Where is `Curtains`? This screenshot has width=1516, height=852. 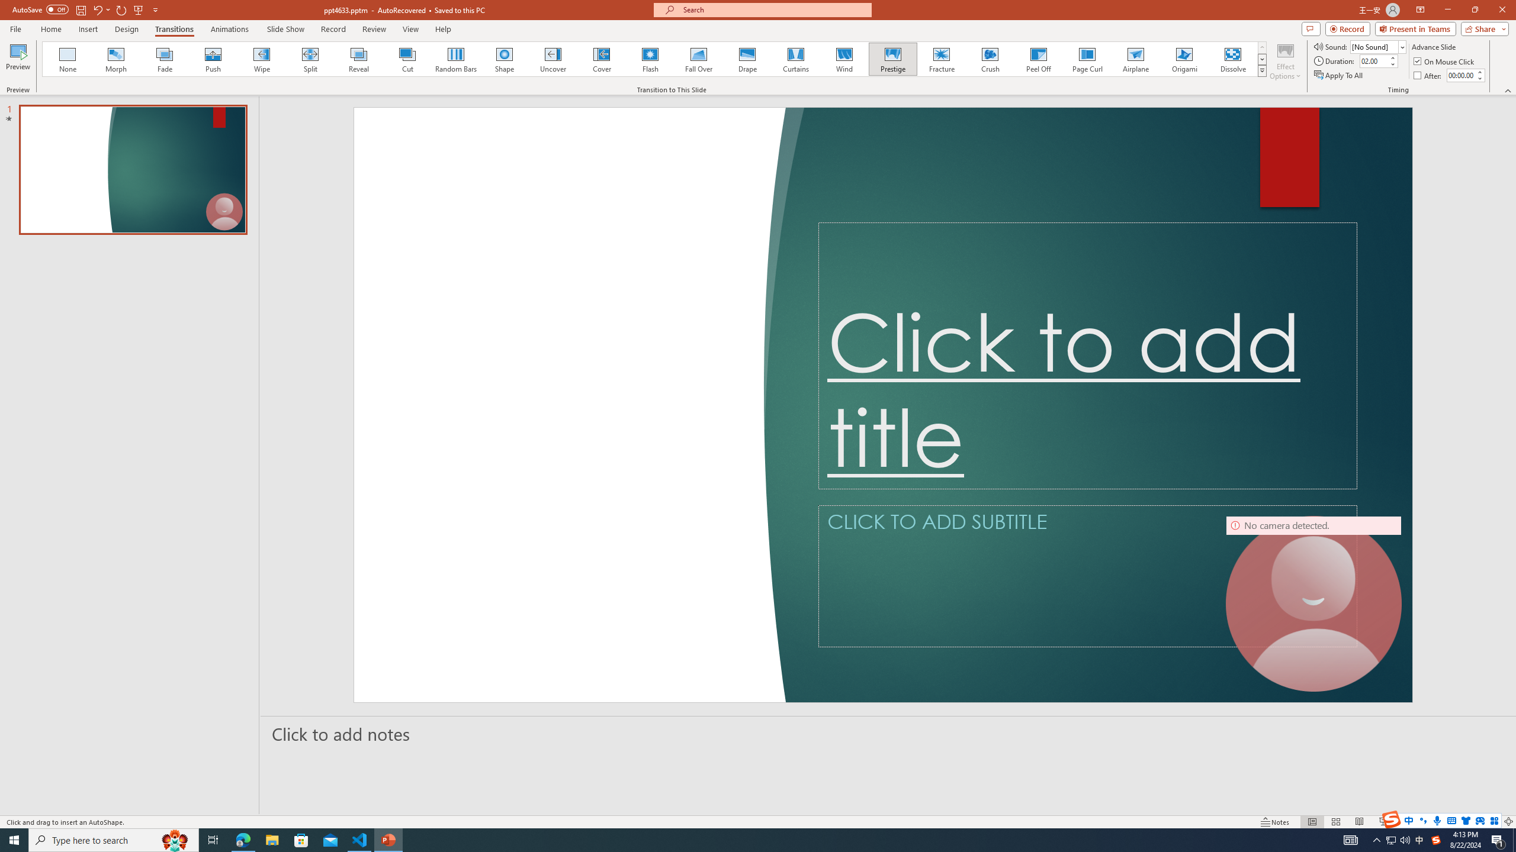
Curtains is located at coordinates (796, 59).